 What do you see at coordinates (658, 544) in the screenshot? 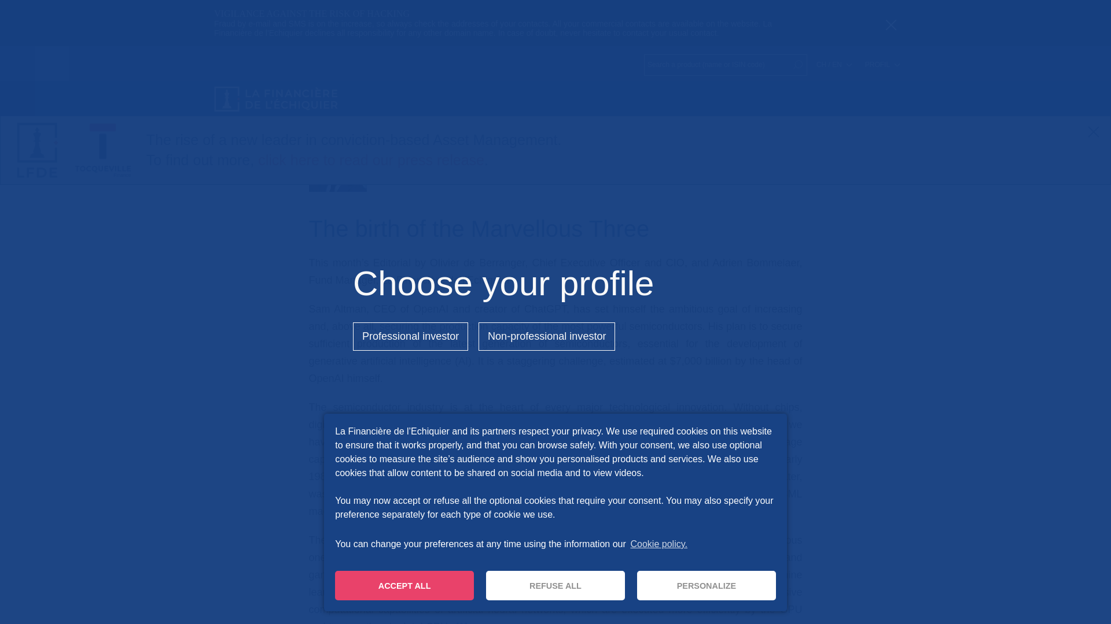
I see `Cookie policy.` at bounding box center [658, 544].